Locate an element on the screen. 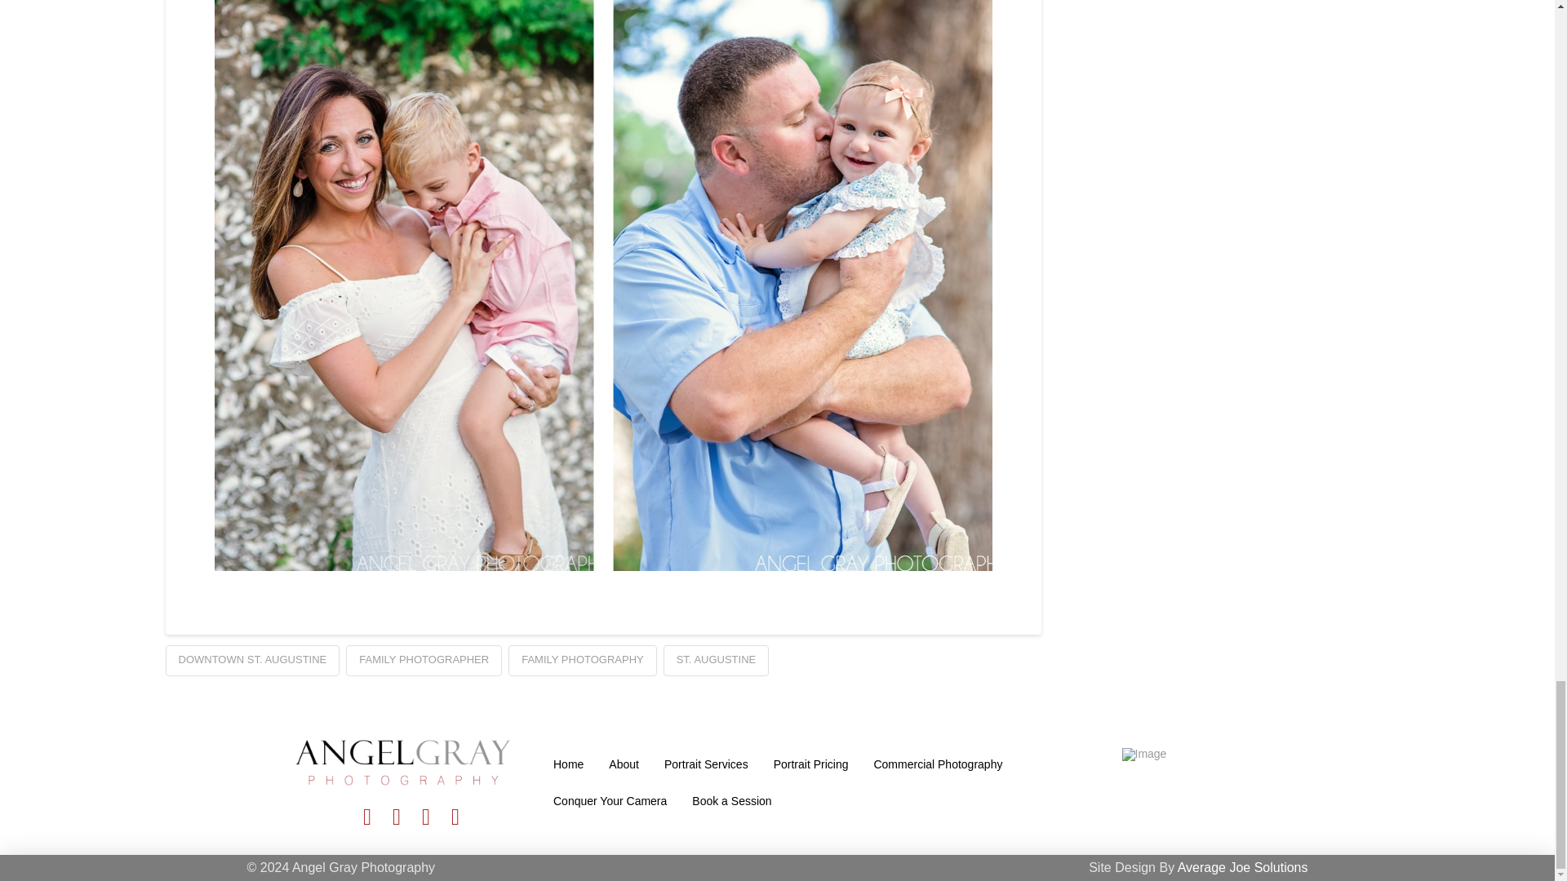 The image size is (1567, 881). FAMILY PHOTOGRAPHER is located at coordinates (424, 661).